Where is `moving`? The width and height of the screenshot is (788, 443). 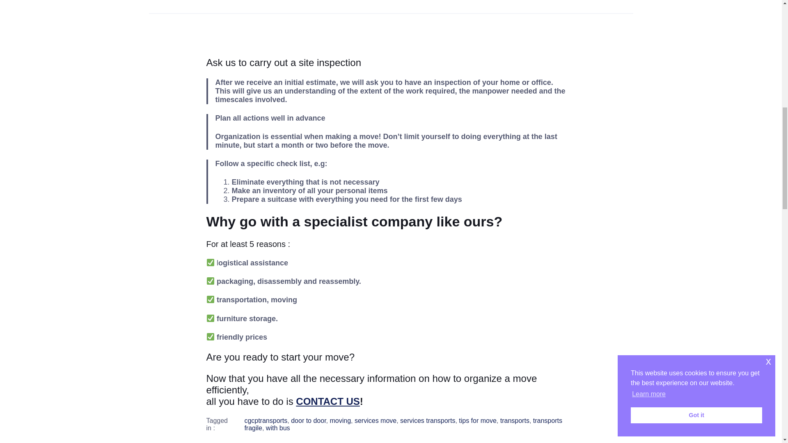
moving is located at coordinates (341, 420).